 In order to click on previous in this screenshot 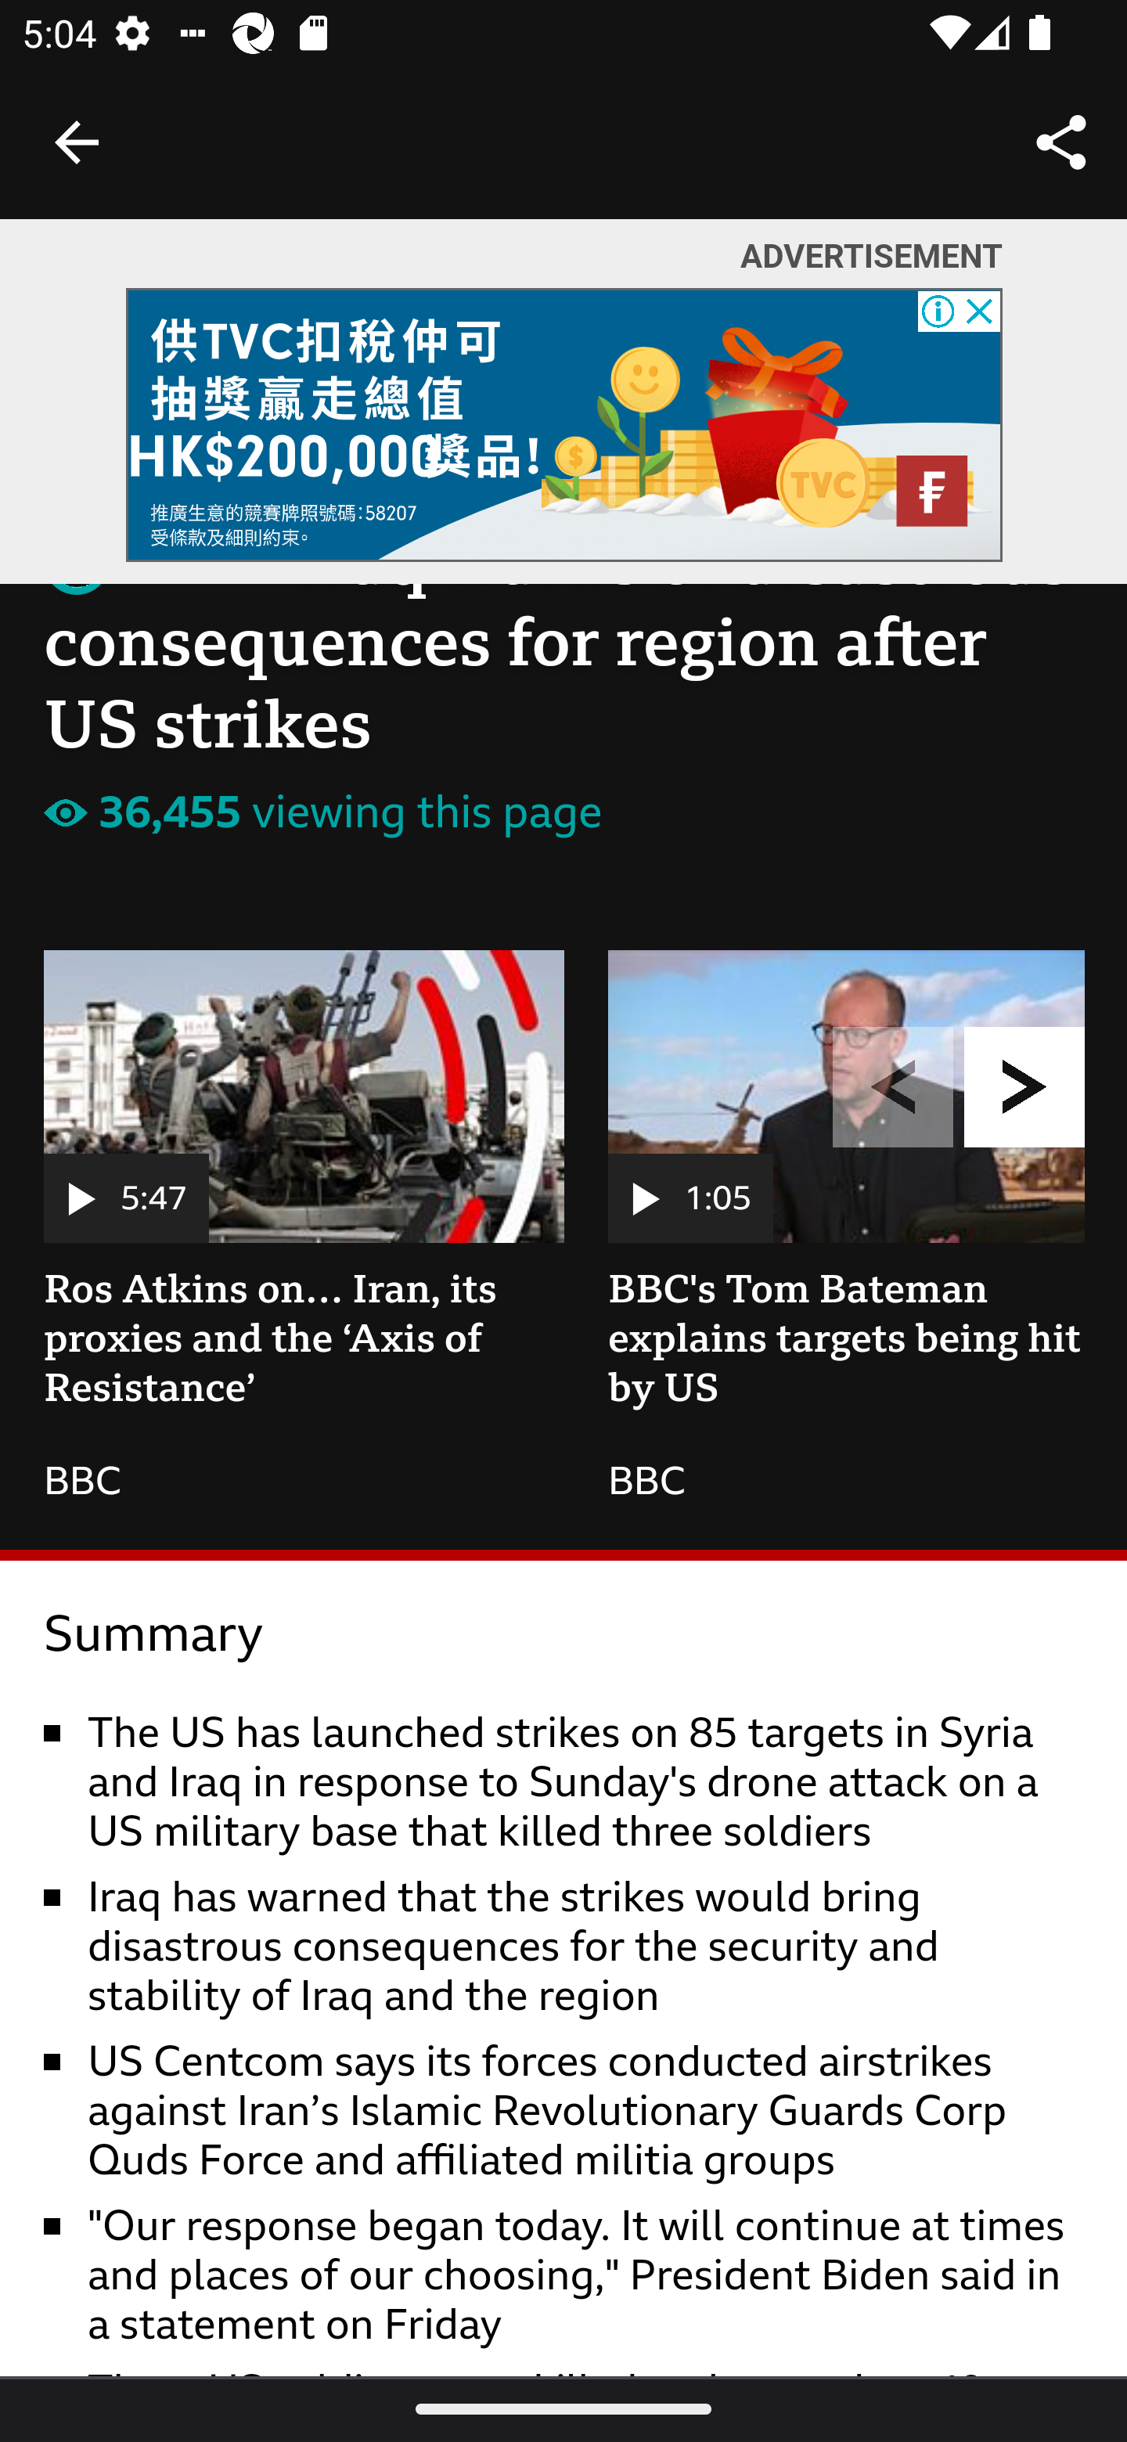, I will do `click(894, 1088)`.